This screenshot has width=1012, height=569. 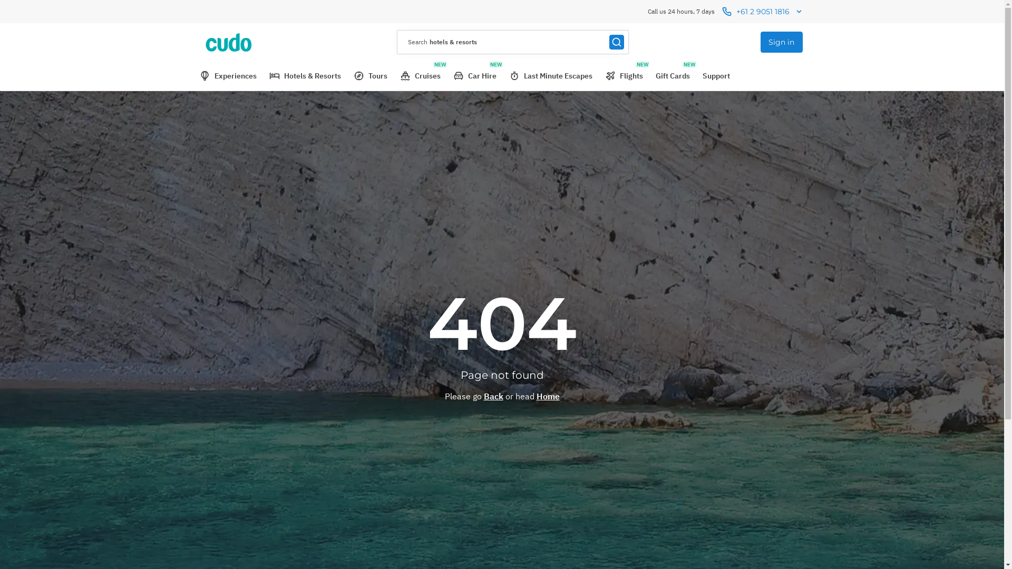 What do you see at coordinates (493, 396) in the screenshot?
I see `Back` at bounding box center [493, 396].